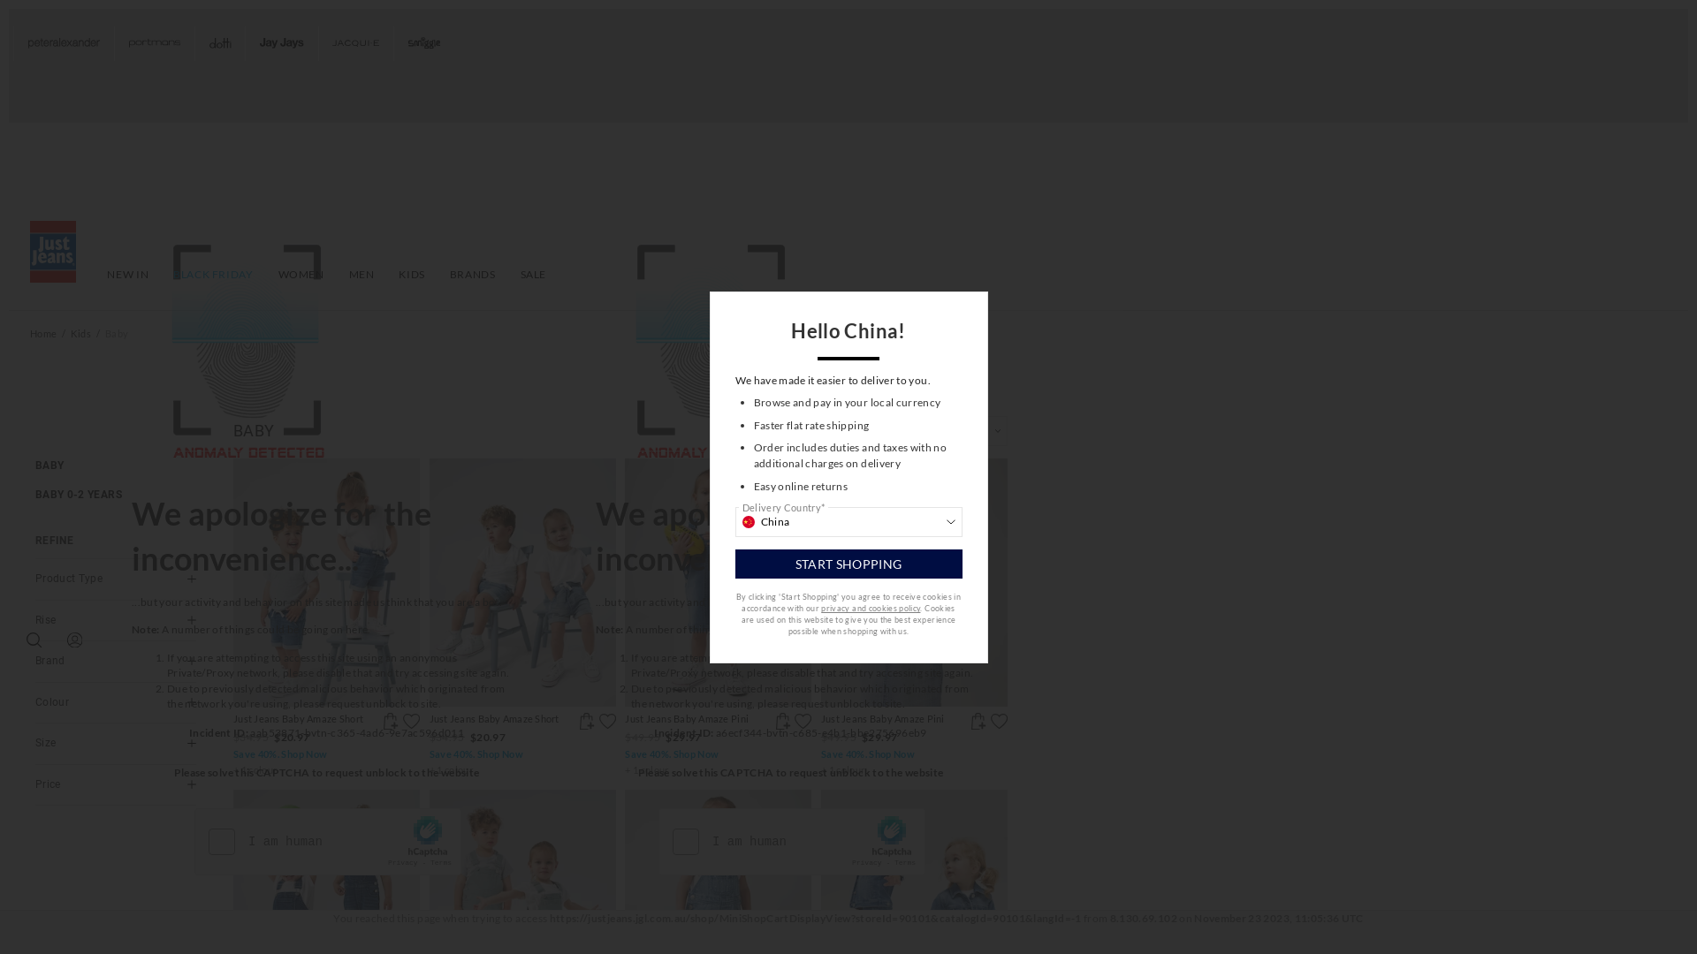  What do you see at coordinates (411, 275) in the screenshot?
I see `KIDS` at bounding box center [411, 275].